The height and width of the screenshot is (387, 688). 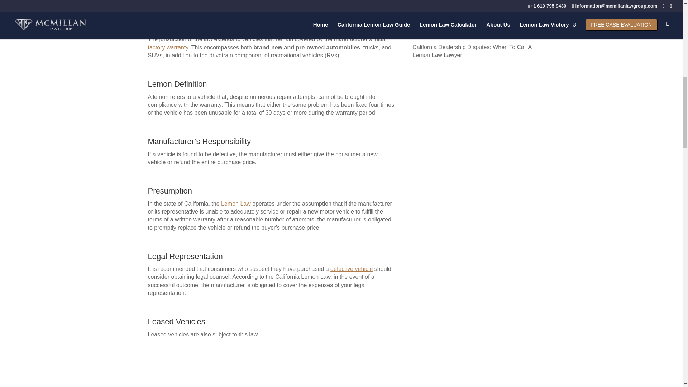 What do you see at coordinates (236, 204) in the screenshot?
I see `Lemon Law` at bounding box center [236, 204].